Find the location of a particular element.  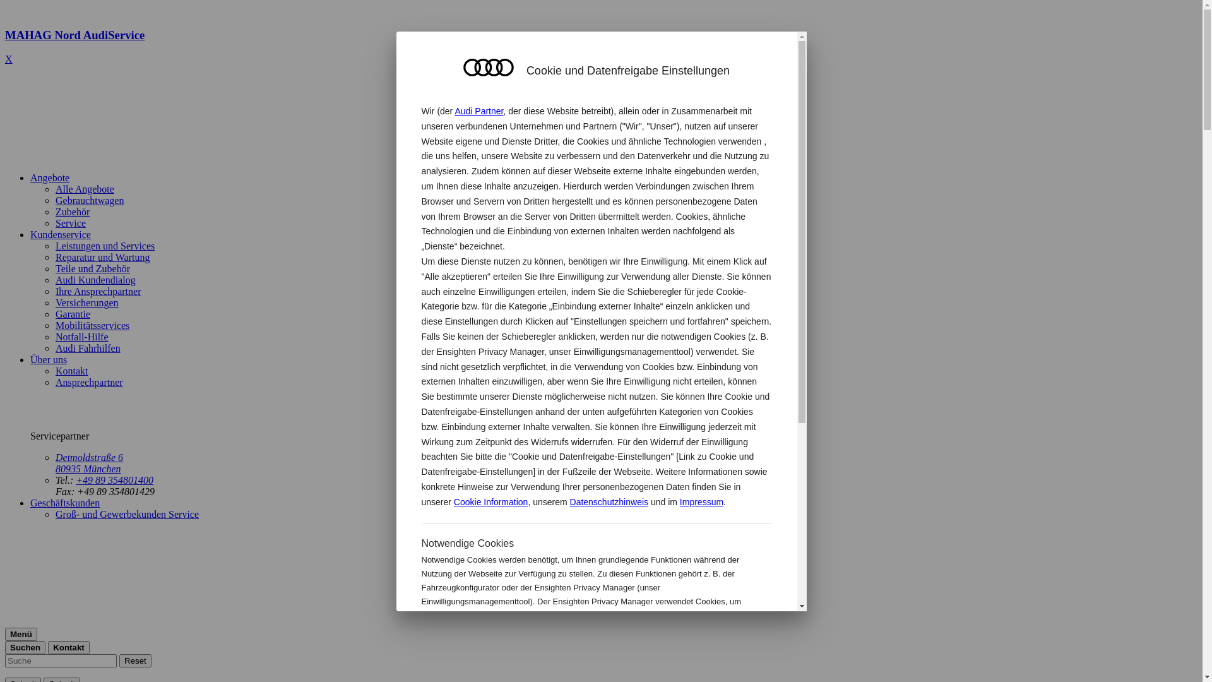

Audi Fahrhilfen is located at coordinates (88, 349).